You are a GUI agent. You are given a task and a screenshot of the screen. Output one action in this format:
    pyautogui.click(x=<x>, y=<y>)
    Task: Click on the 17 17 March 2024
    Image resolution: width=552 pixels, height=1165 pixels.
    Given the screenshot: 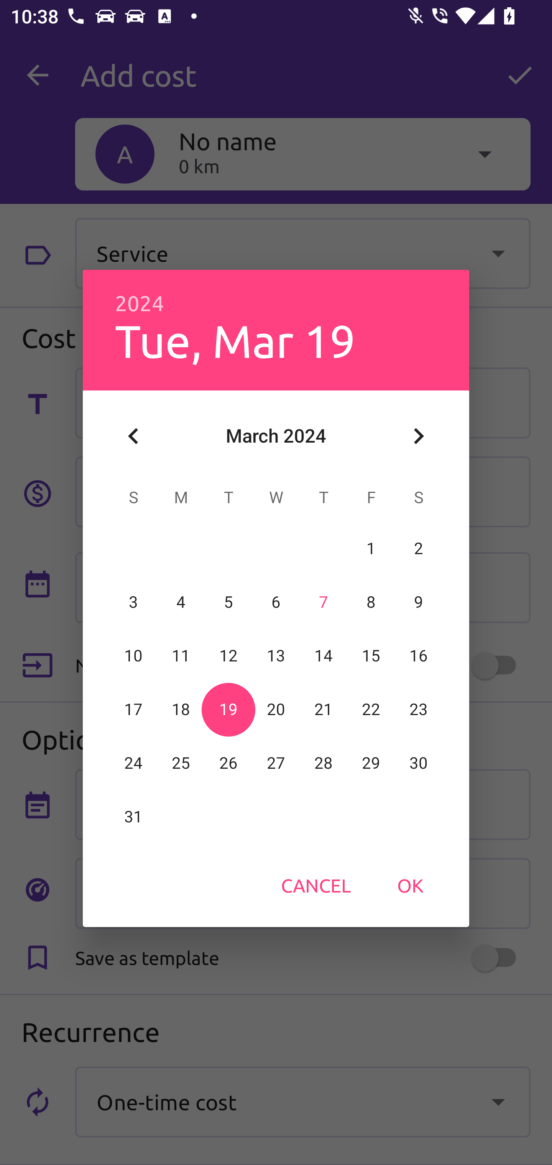 What is the action you would take?
    pyautogui.click(x=133, y=709)
    